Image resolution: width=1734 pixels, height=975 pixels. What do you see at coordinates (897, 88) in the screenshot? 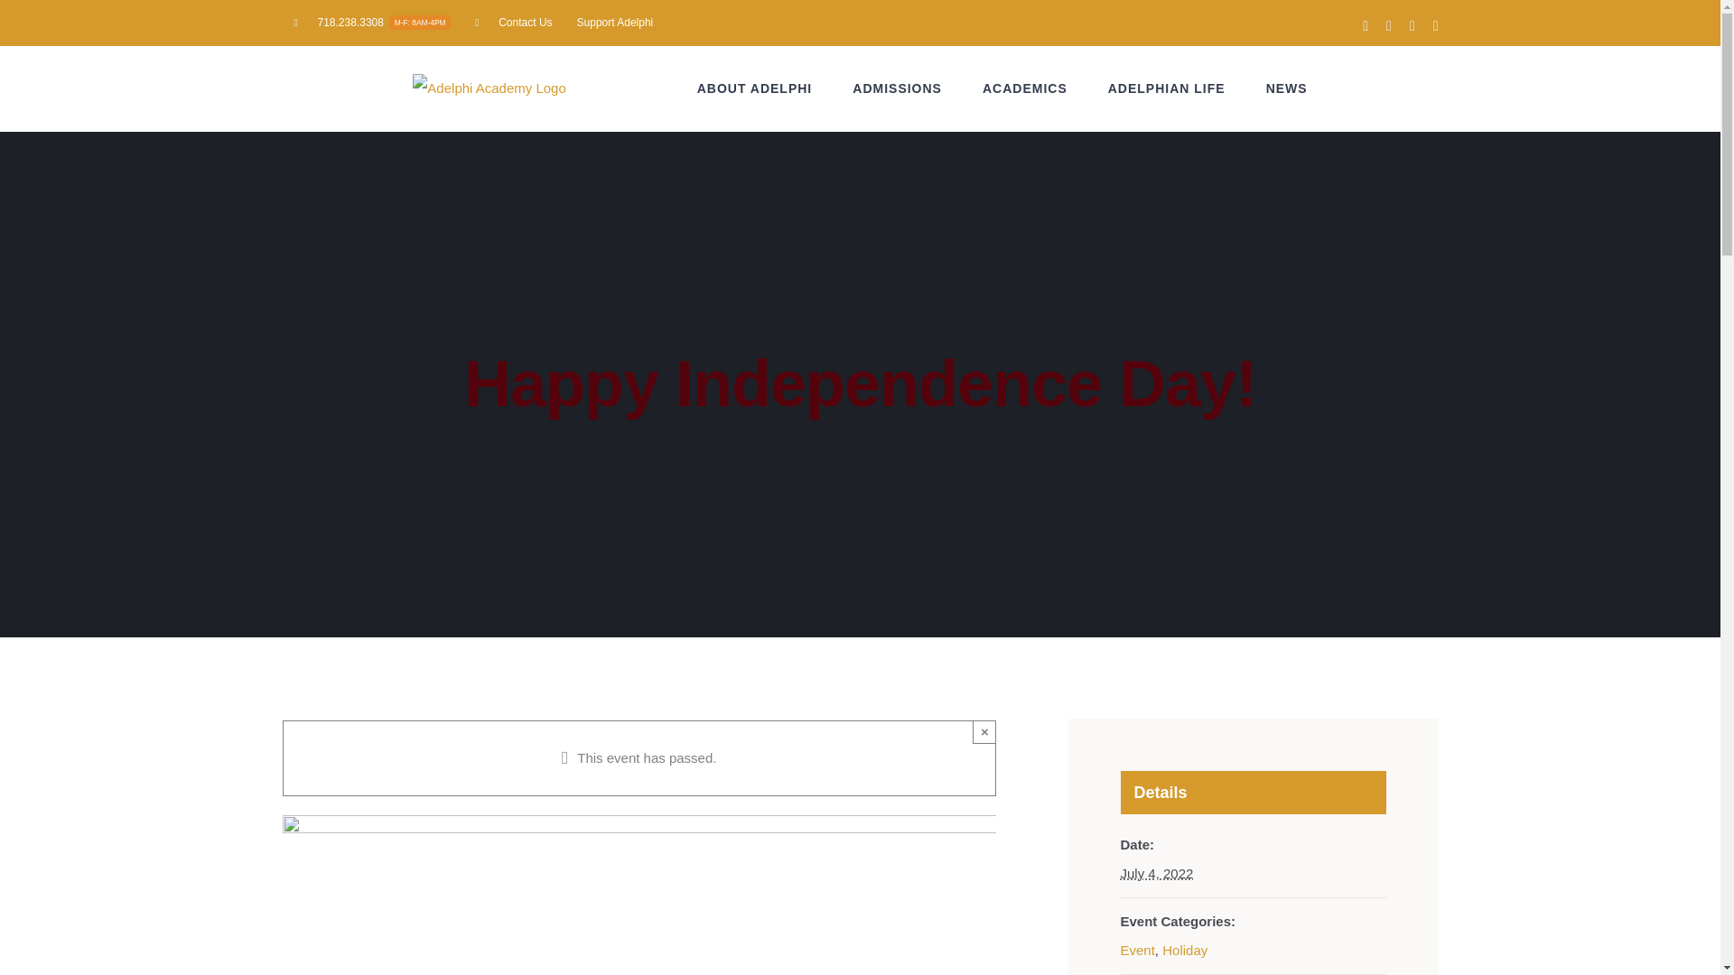
I see `ACADEMICS` at bounding box center [897, 88].